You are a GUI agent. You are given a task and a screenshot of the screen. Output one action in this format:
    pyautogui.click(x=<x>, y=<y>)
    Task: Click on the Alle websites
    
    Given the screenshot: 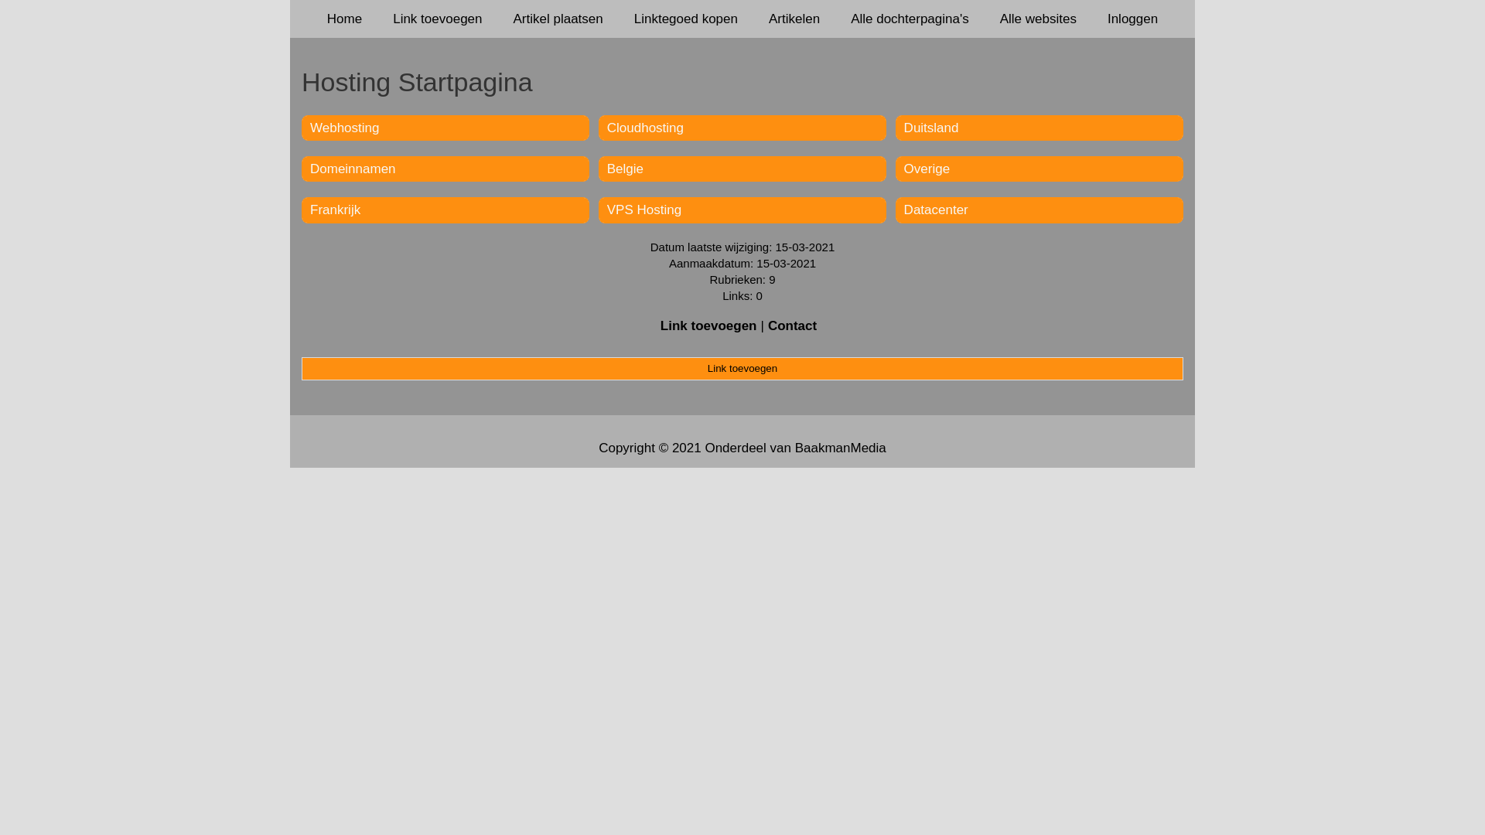 What is the action you would take?
    pyautogui.click(x=1038, y=19)
    